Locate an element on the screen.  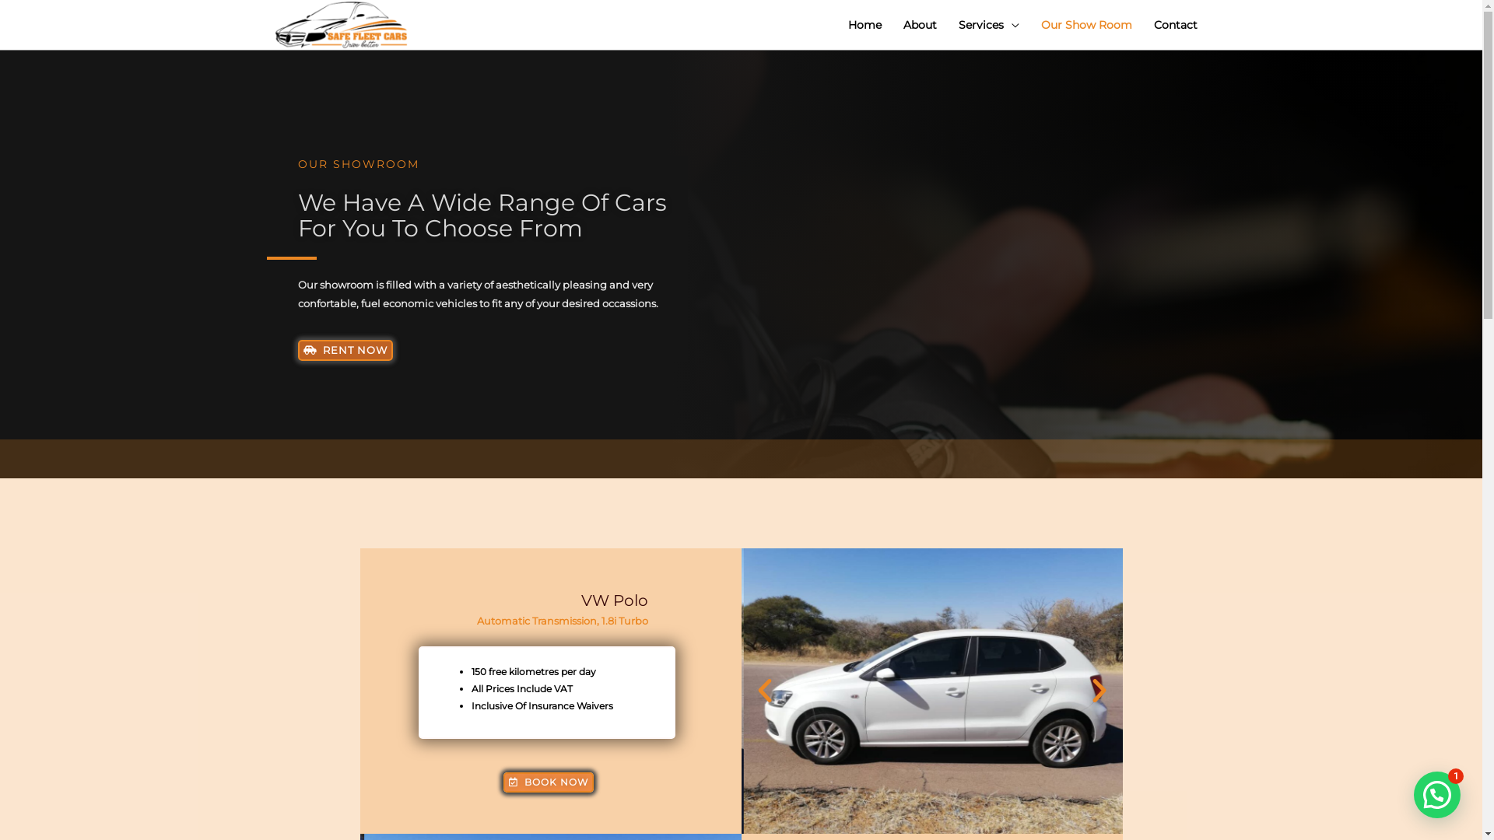
Contact is located at coordinates (1175, 25).